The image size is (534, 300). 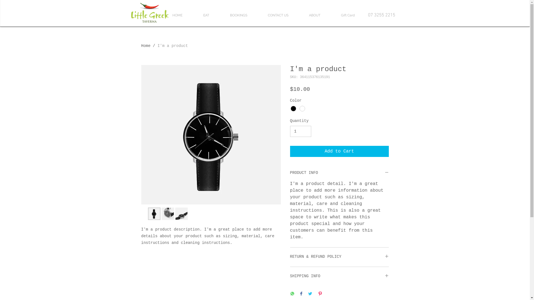 What do you see at coordinates (315, 15) in the screenshot?
I see `ABOUT` at bounding box center [315, 15].